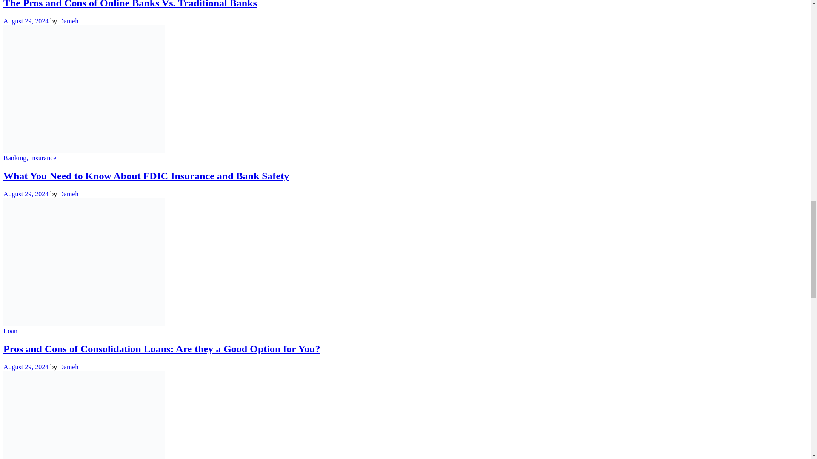 The width and height of the screenshot is (817, 459). Describe the element at coordinates (26, 21) in the screenshot. I see `August 29, 2024` at that location.